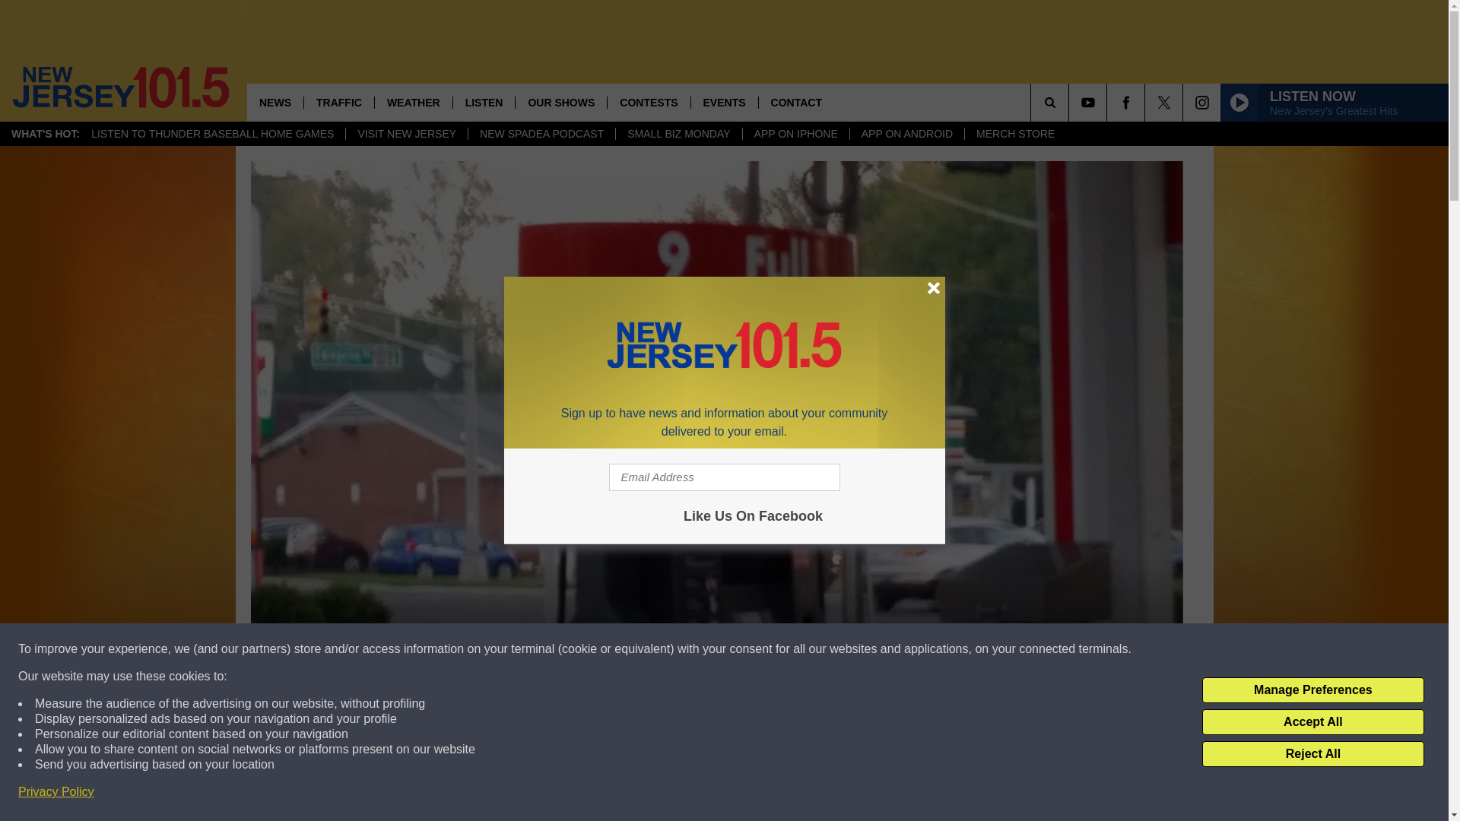 The image size is (1460, 821). Describe the element at coordinates (413, 102) in the screenshot. I see `WEATHER` at that location.